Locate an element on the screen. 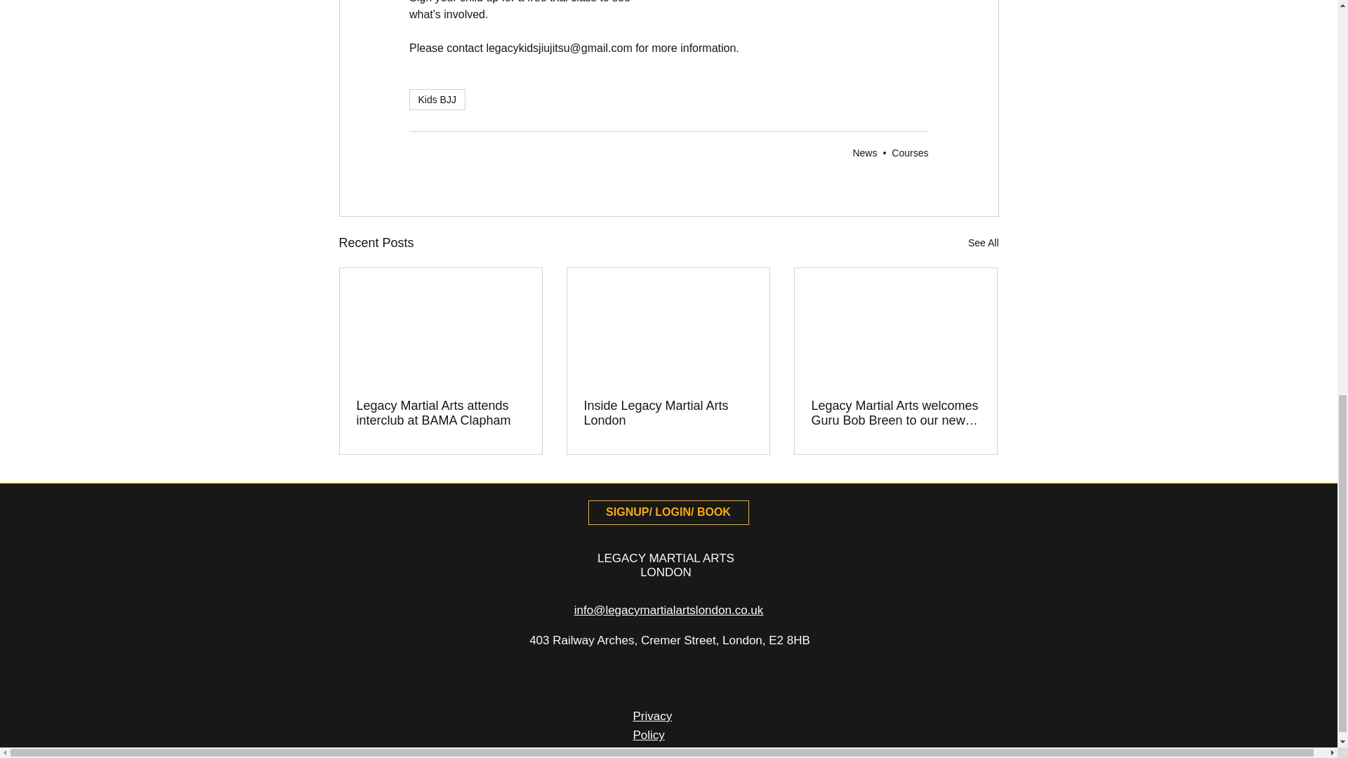  Courses is located at coordinates (910, 152).